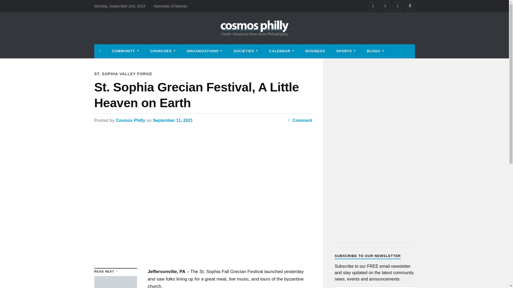 Image resolution: width=513 pixels, height=288 pixels. What do you see at coordinates (373, 6) in the screenshot?
I see `Find us on Facebook` at bounding box center [373, 6].